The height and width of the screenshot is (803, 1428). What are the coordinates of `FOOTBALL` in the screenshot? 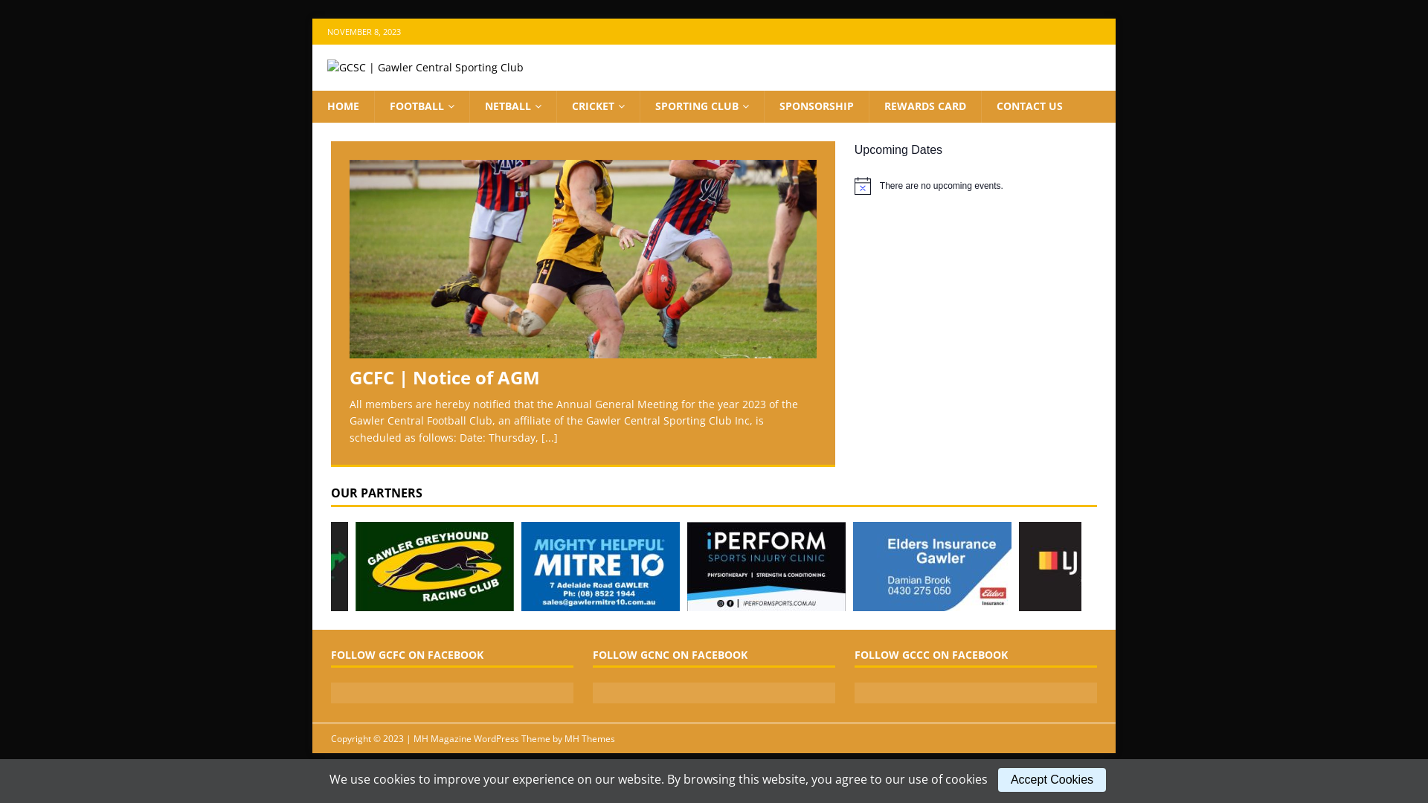 It's located at (422, 106).